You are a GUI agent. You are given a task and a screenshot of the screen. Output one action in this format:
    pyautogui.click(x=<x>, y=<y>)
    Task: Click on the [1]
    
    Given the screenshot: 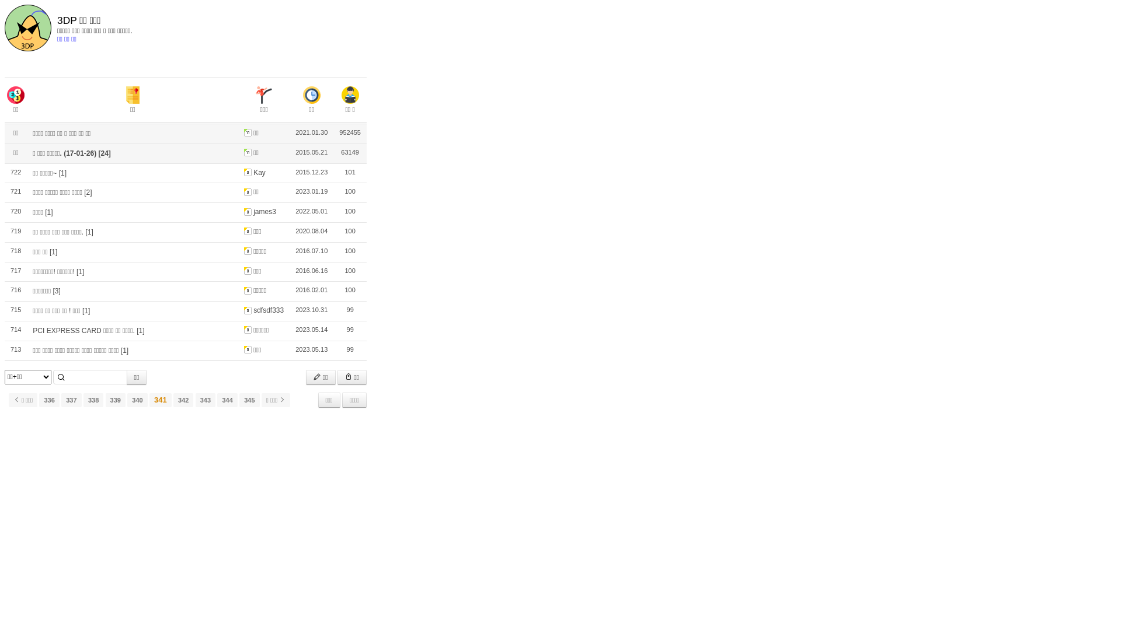 What is the action you would take?
    pyautogui.click(x=81, y=272)
    